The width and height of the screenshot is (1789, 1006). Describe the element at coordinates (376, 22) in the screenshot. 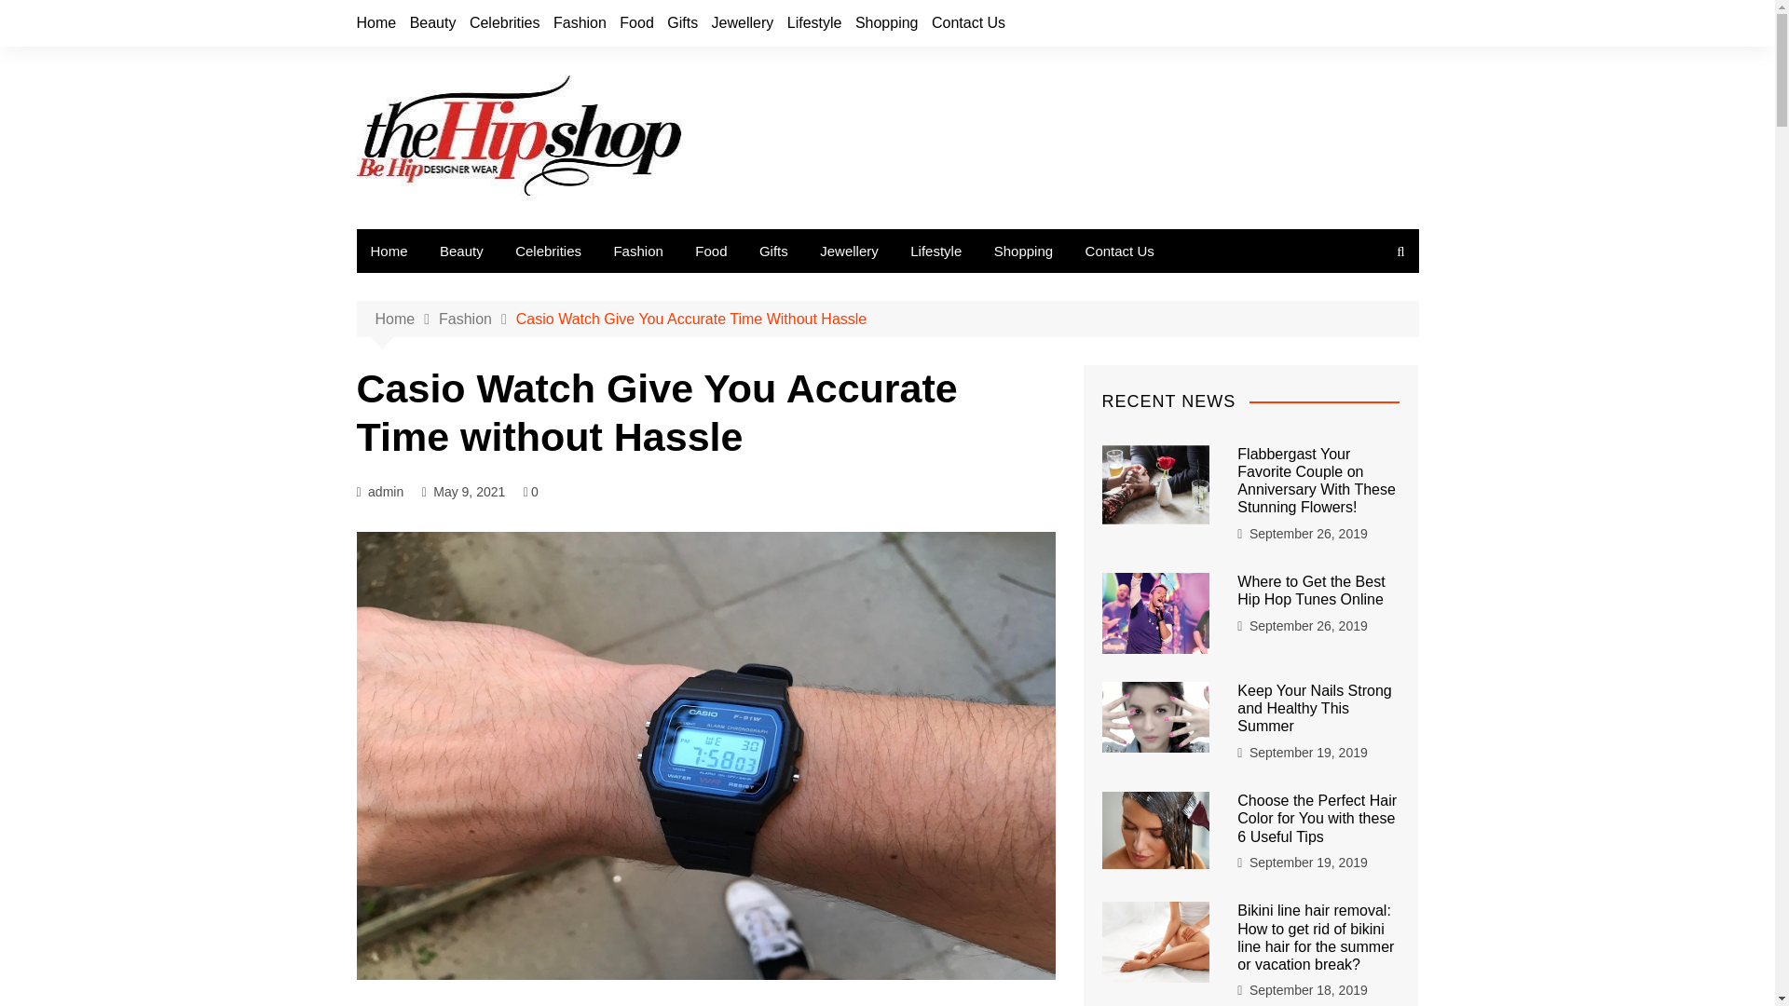

I see `Home` at that location.